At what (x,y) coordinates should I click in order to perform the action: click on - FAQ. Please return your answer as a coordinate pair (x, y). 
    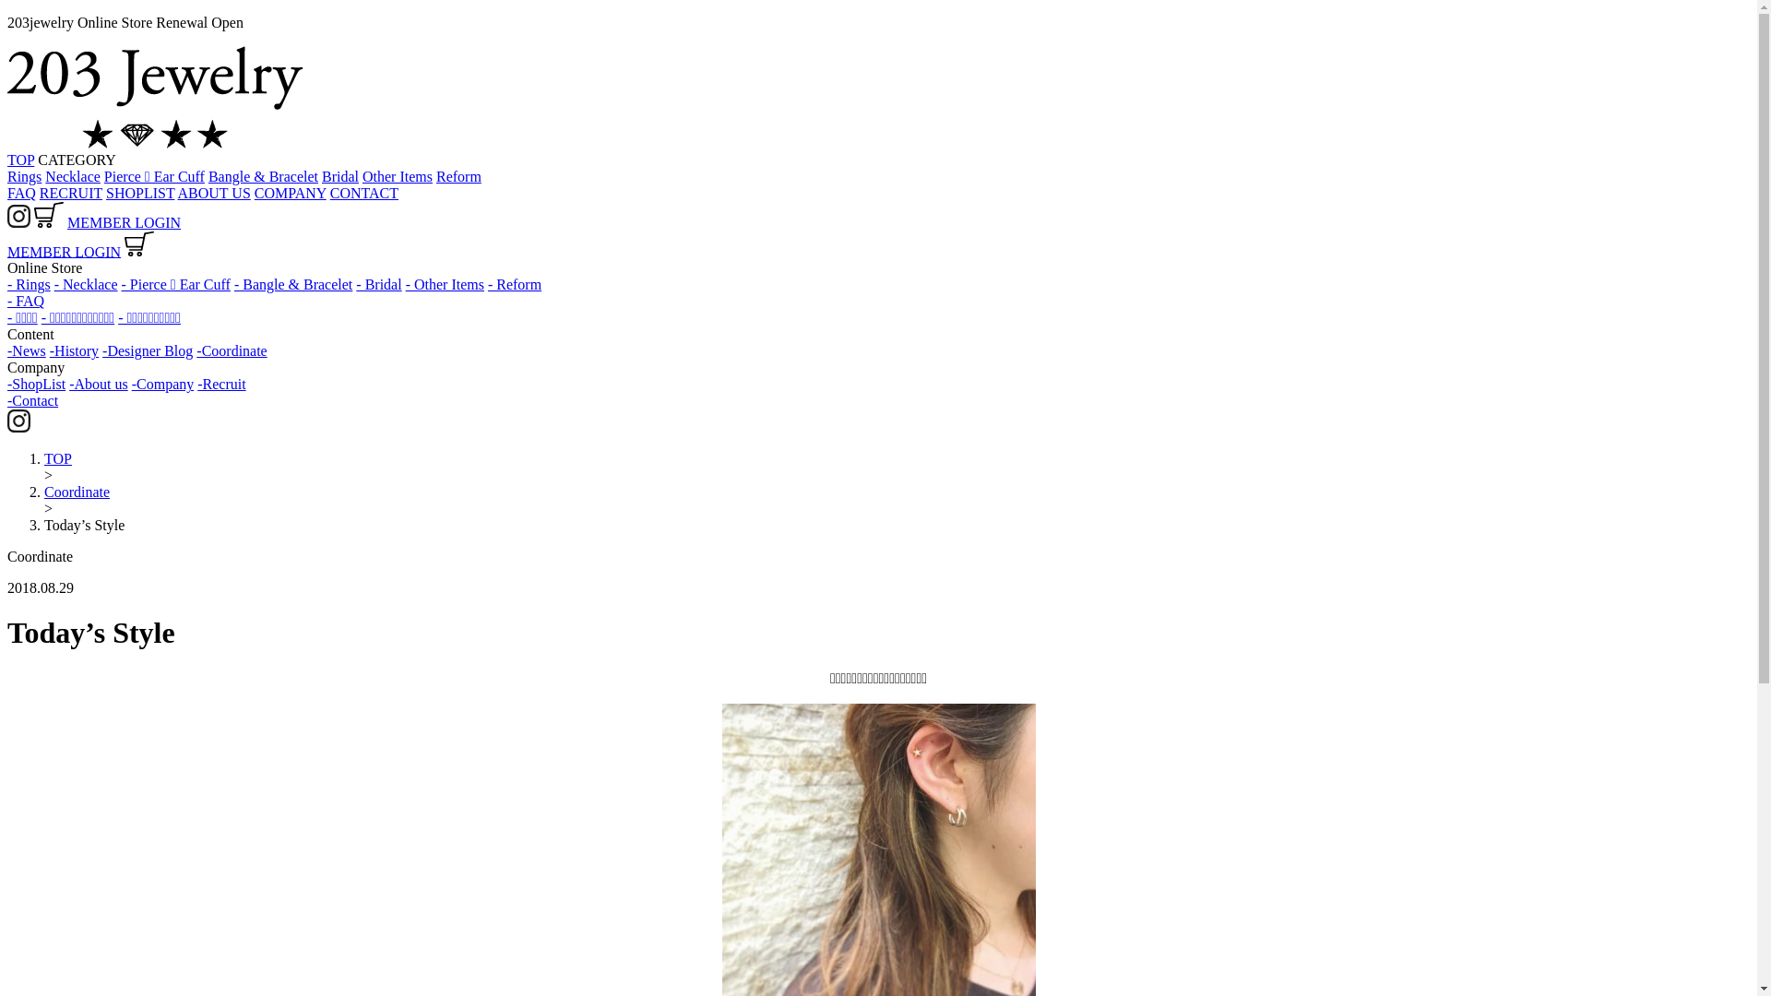
    Looking at the image, I should click on (26, 301).